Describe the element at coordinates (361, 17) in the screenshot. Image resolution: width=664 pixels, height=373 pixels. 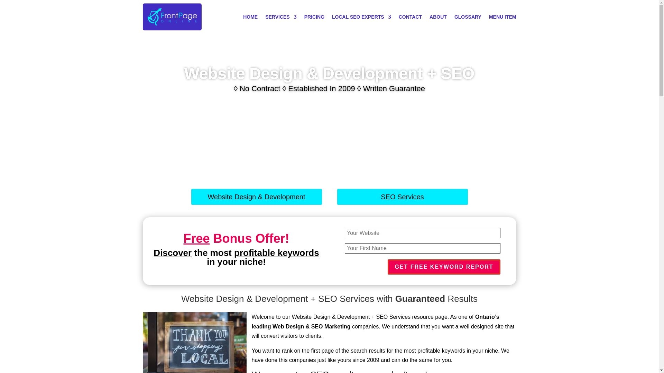
I see `LOCAL SEO EXPERTS` at that location.